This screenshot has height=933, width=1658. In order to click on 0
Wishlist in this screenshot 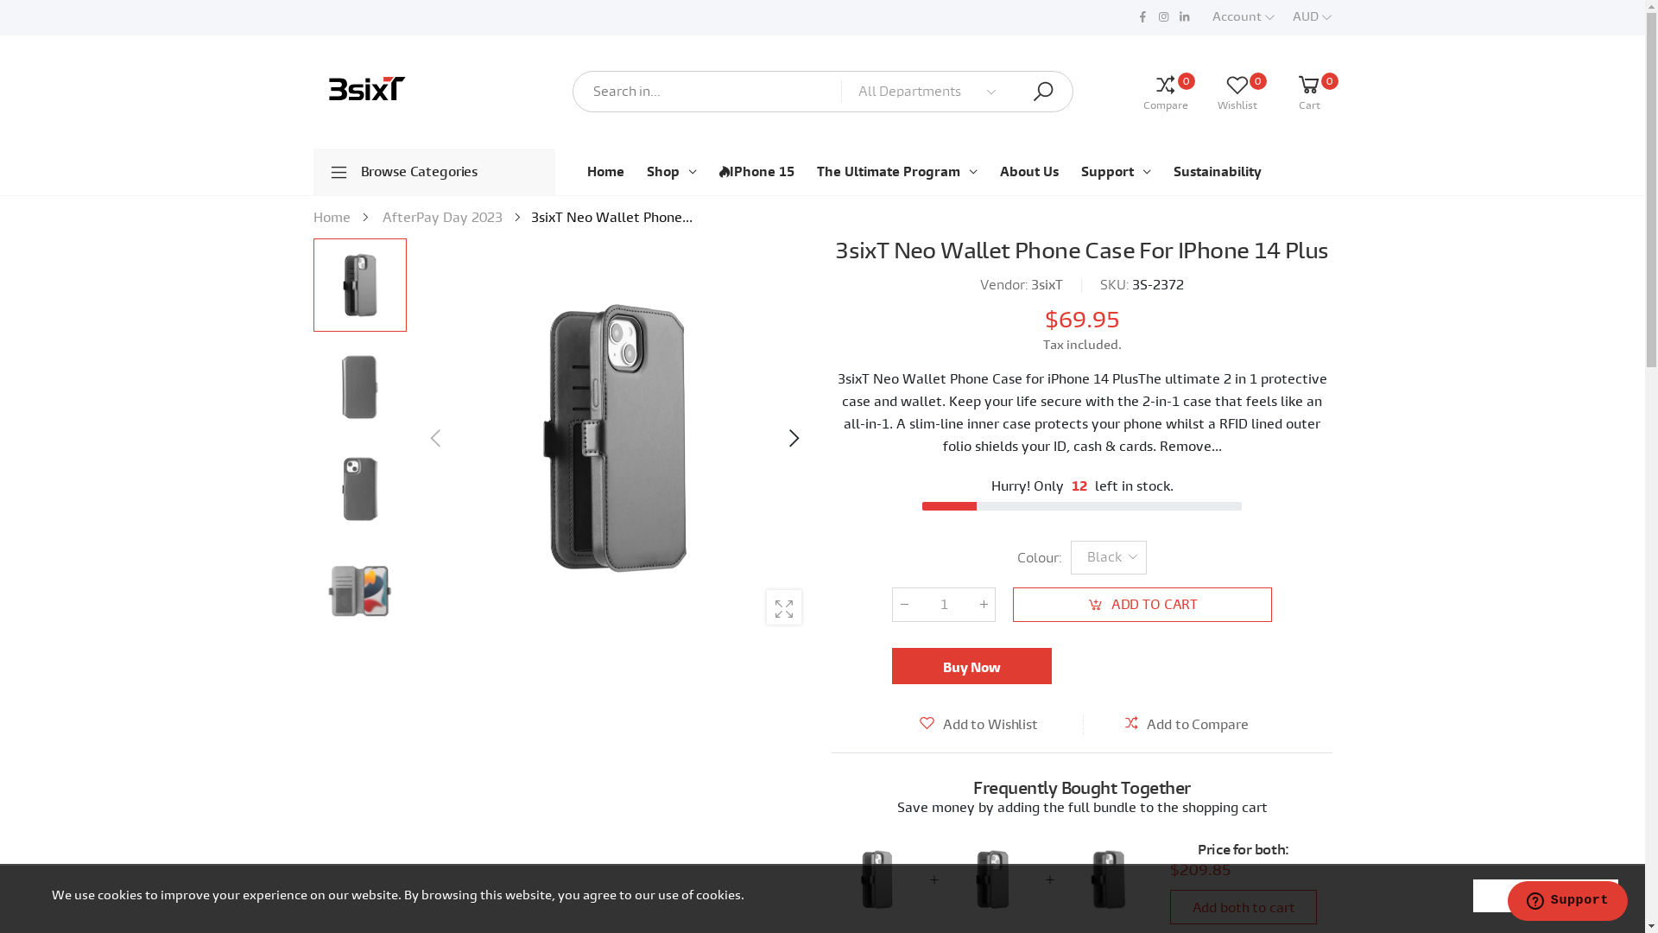, I will do `click(1225, 92)`.